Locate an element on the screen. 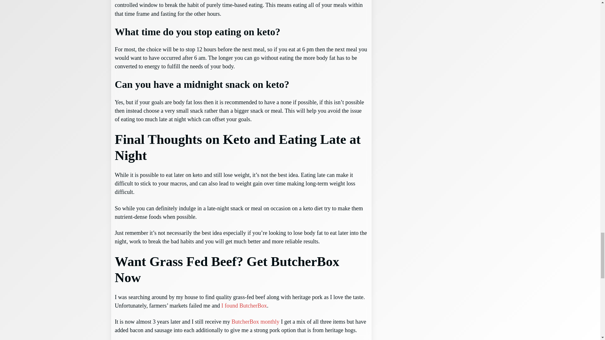  I found ButcherBox is located at coordinates (244, 305).